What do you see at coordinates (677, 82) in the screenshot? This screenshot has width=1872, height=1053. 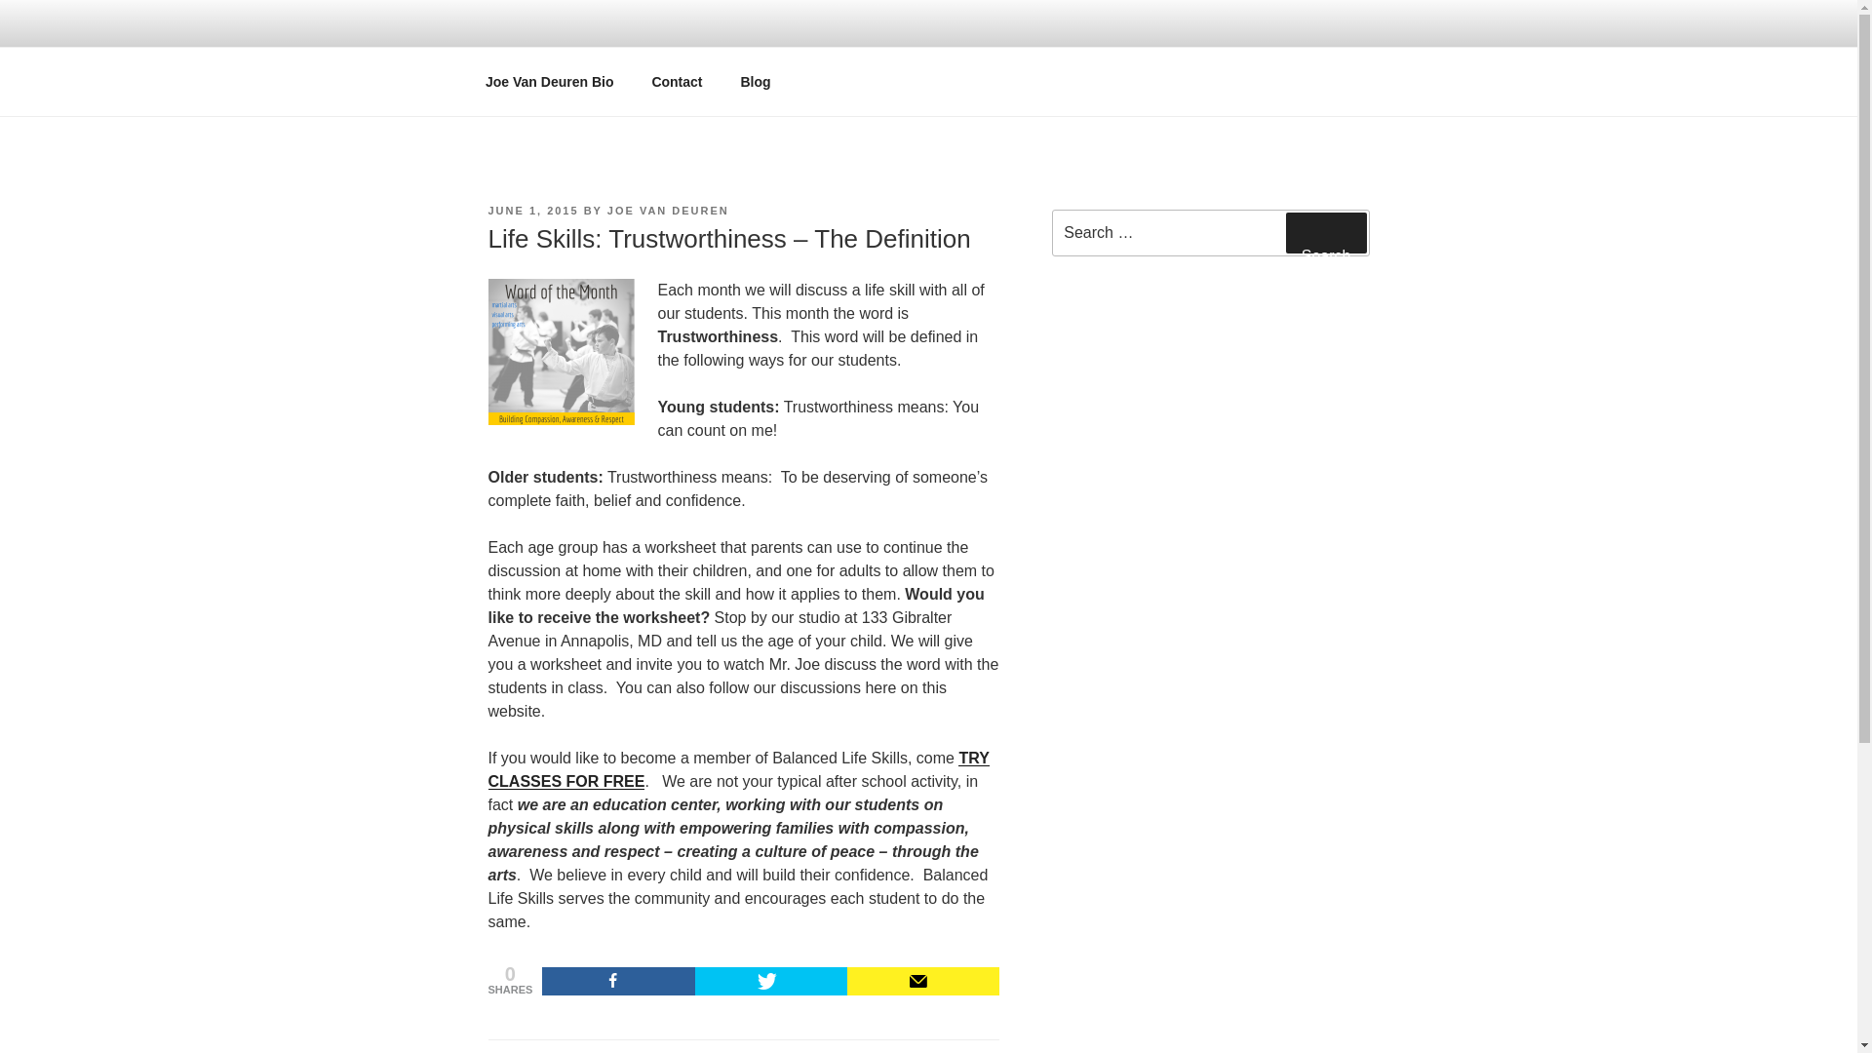 I see `Contact` at bounding box center [677, 82].